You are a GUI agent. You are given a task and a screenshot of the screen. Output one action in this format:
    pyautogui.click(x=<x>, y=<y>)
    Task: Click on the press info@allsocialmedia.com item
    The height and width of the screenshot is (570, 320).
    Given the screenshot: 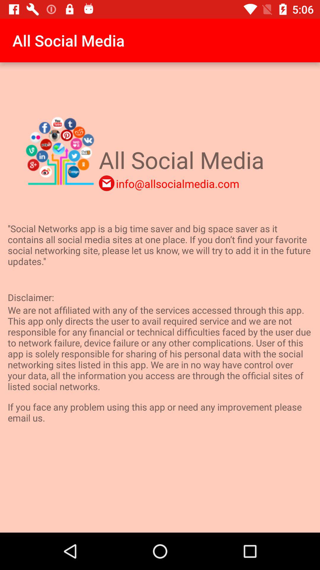 What is the action you would take?
    pyautogui.click(x=177, y=183)
    